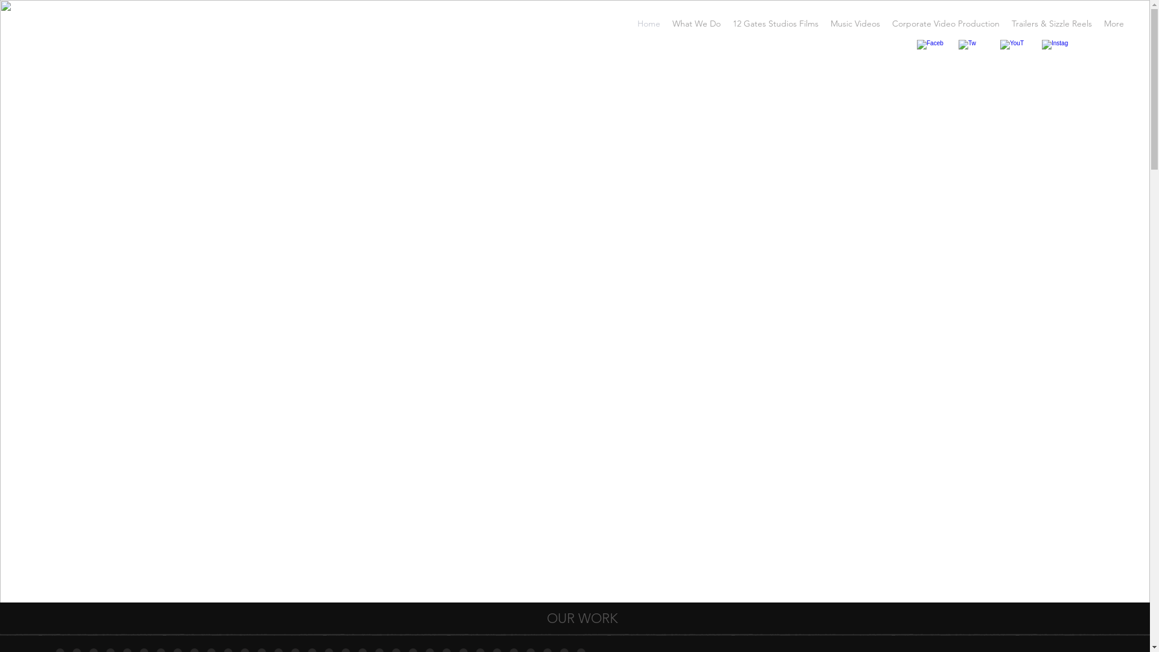 The width and height of the screenshot is (1159, 652). I want to click on What We Do, so click(697, 24).